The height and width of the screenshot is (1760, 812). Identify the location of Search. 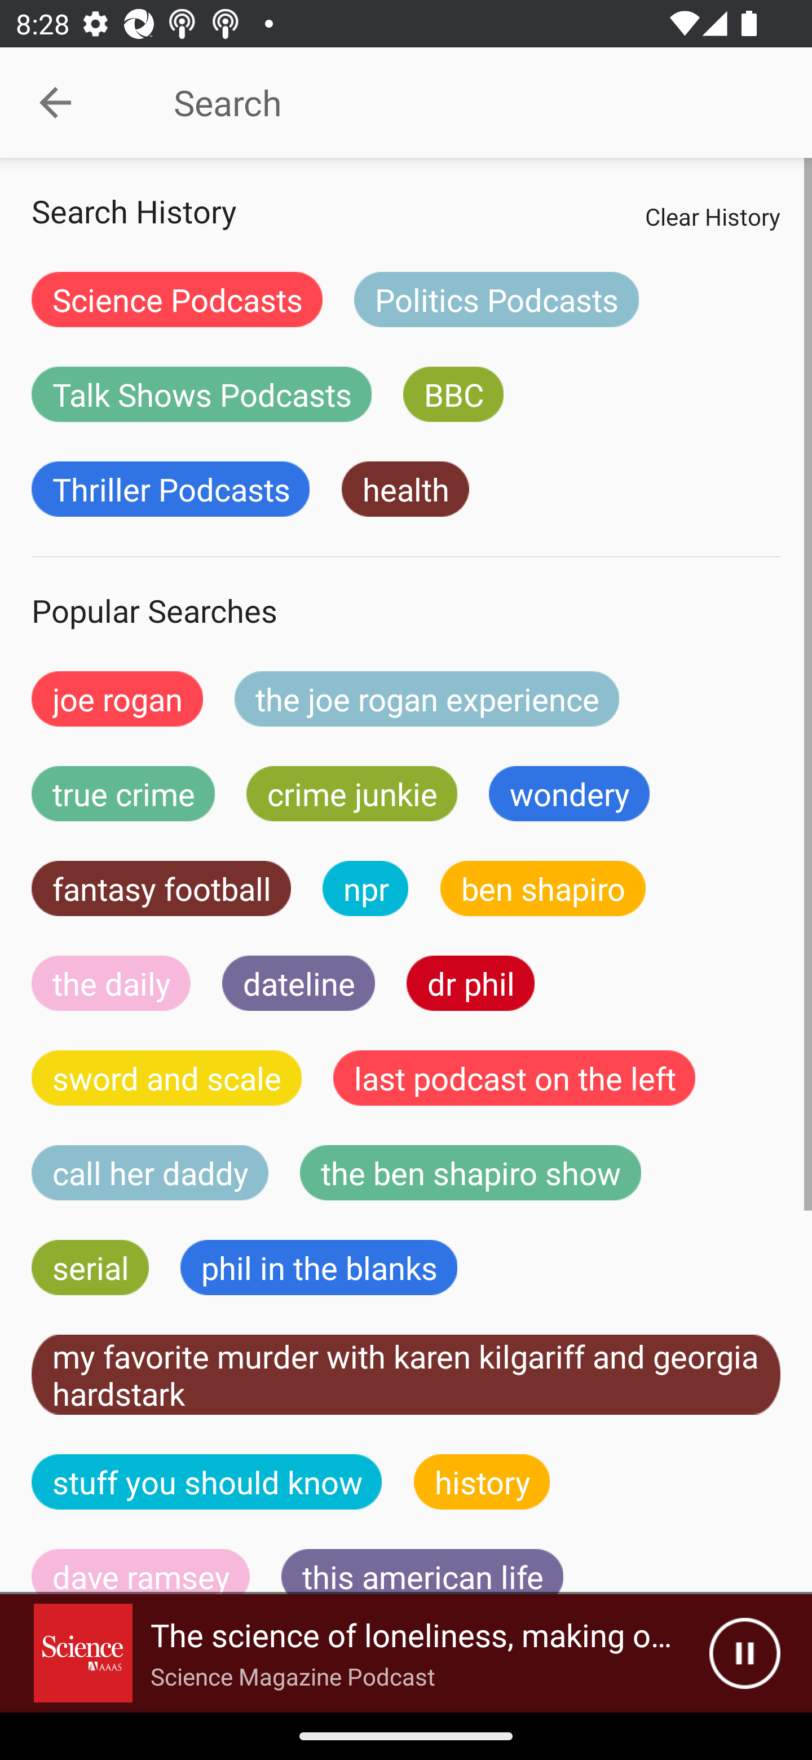
(457, 103).